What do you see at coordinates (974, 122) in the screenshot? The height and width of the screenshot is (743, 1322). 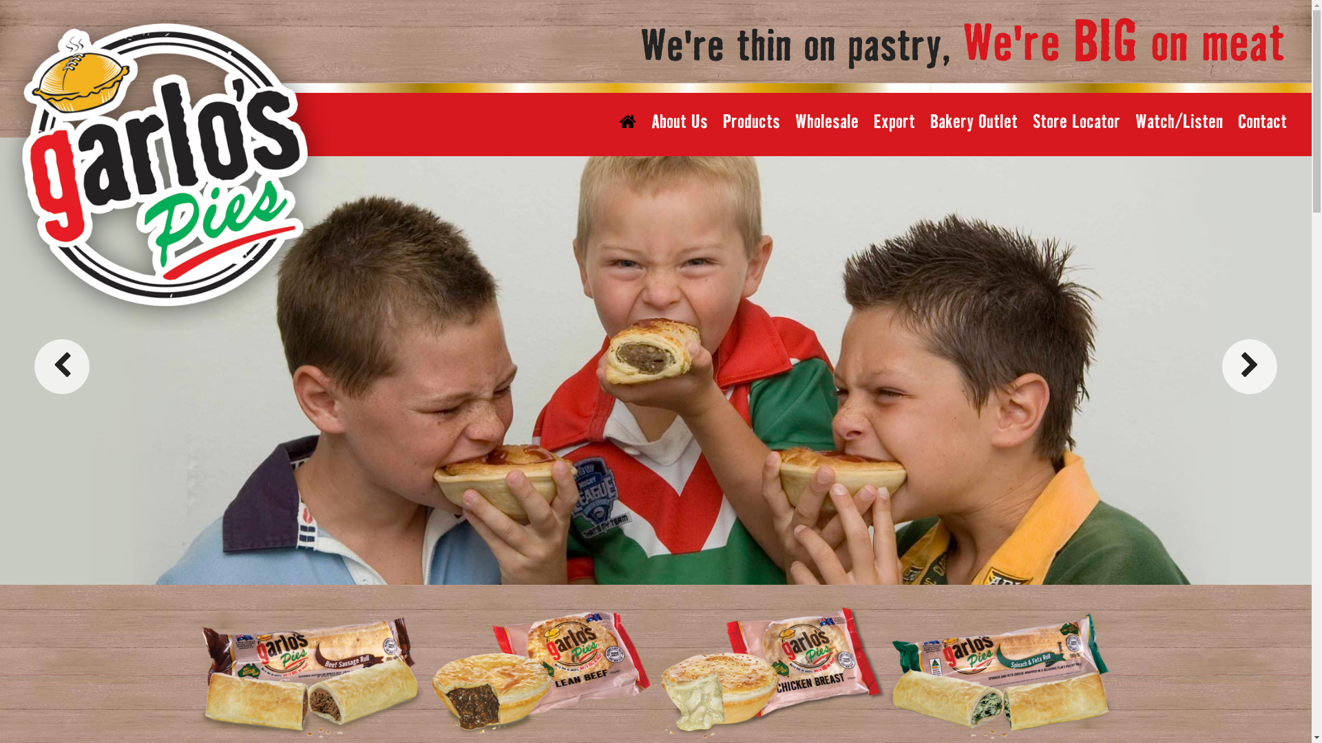 I see `Bakery Outlet` at bounding box center [974, 122].